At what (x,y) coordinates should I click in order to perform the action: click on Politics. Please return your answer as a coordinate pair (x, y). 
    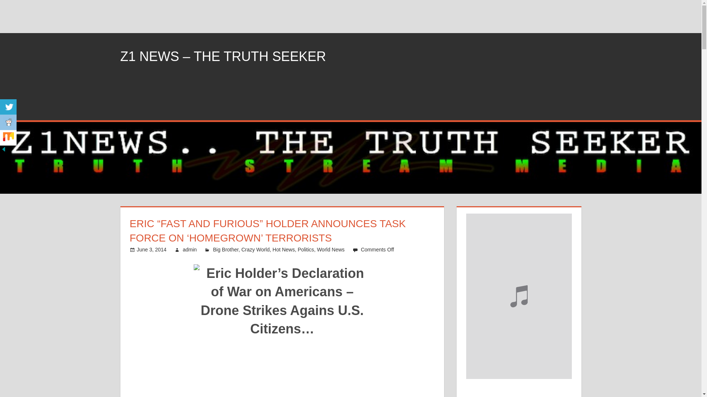
    Looking at the image, I should click on (306, 249).